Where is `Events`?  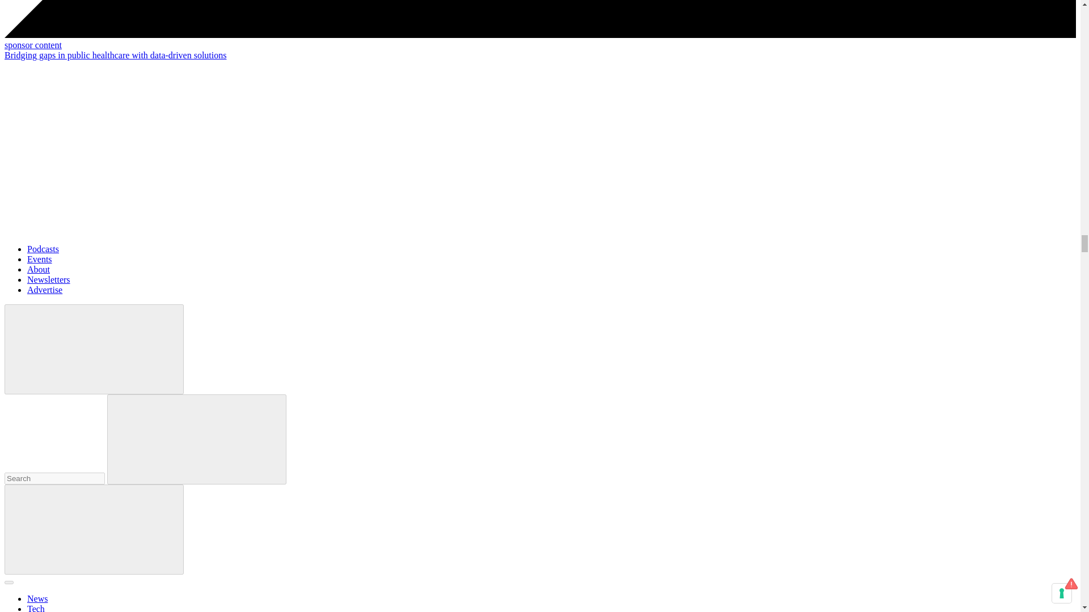
Events is located at coordinates (40, 259).